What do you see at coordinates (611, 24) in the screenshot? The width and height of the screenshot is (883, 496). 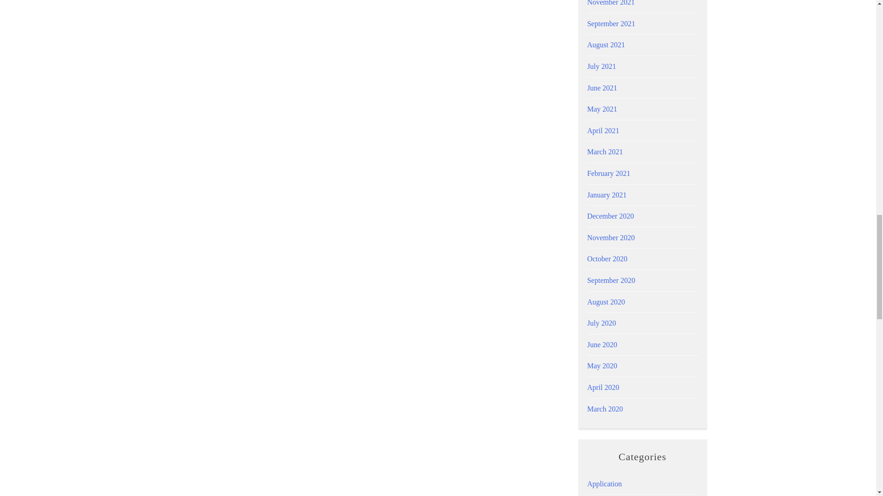 I see `September 2021` at bounding box center [611, 24].